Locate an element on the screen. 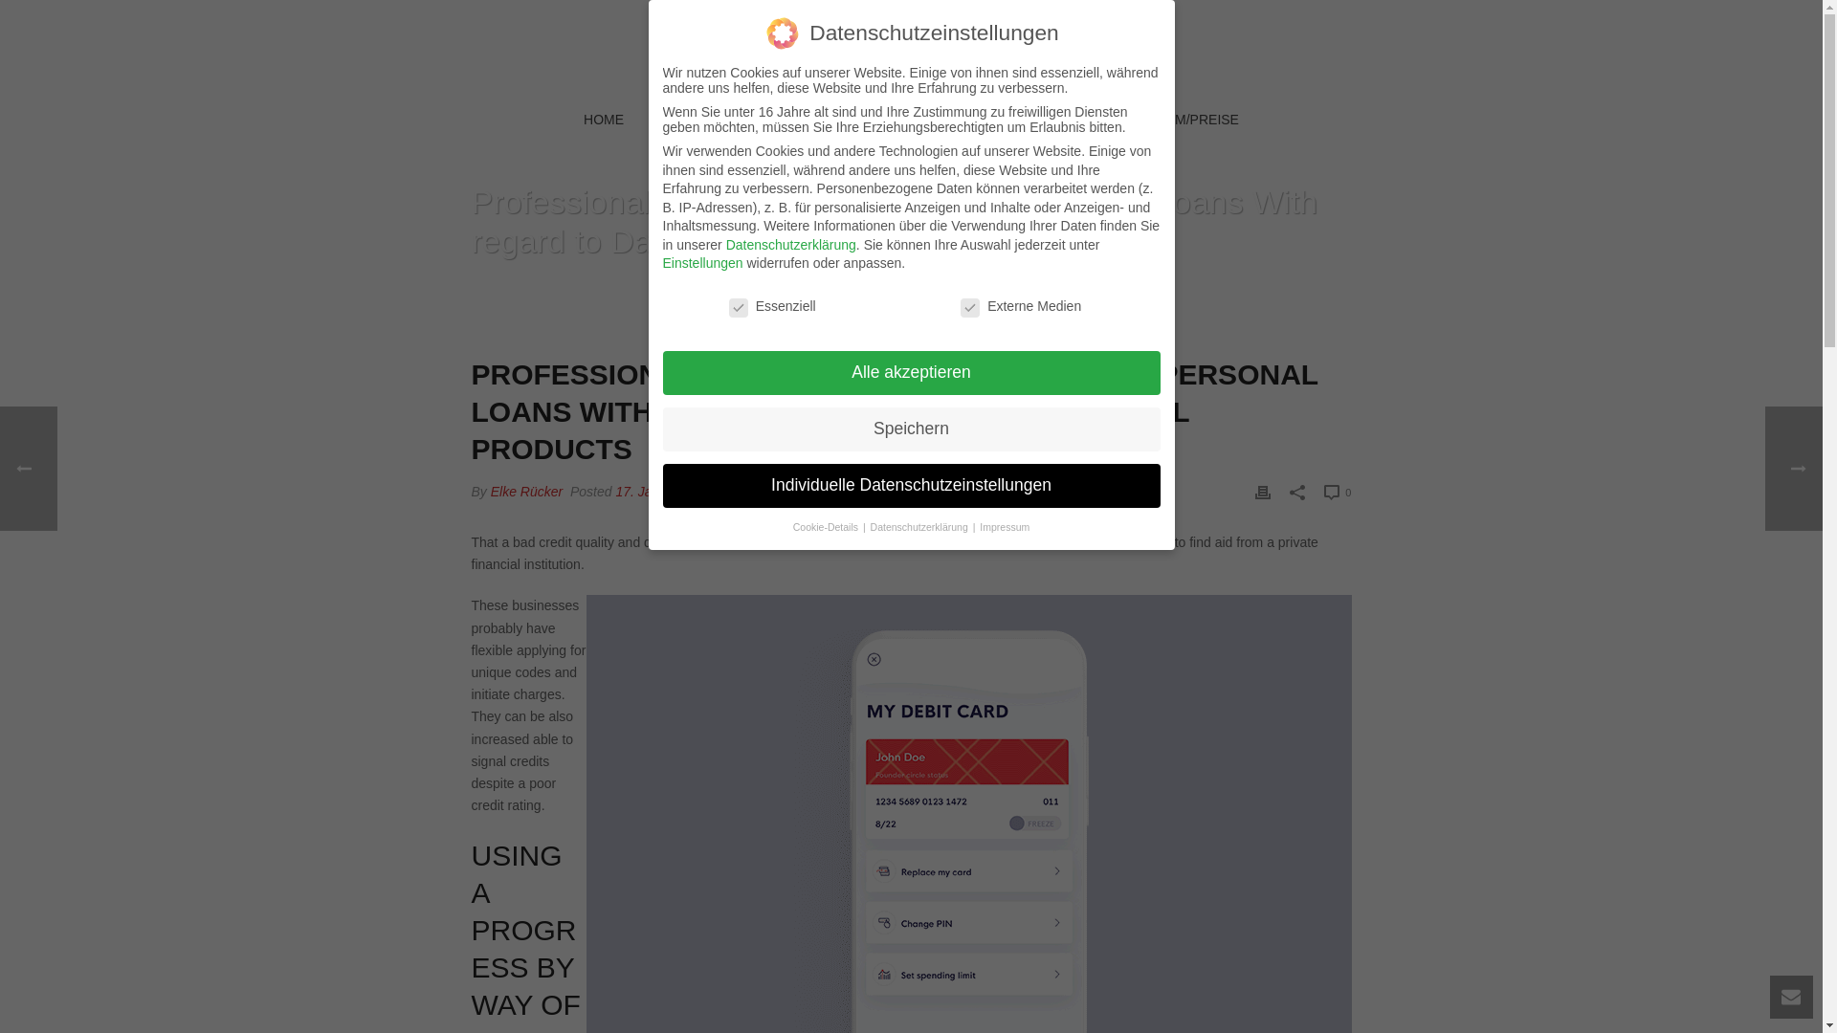 The width and height of the screenshot is (1837, 1033). REITHALLE is located at coordinates (708, 121).